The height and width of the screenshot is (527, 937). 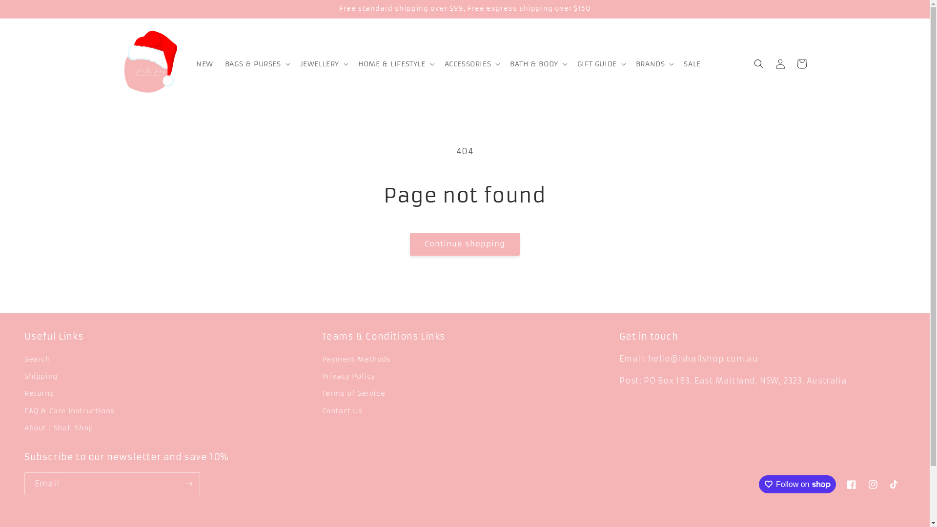 I want to click on Payment Methods, so click(x=356, y=361).